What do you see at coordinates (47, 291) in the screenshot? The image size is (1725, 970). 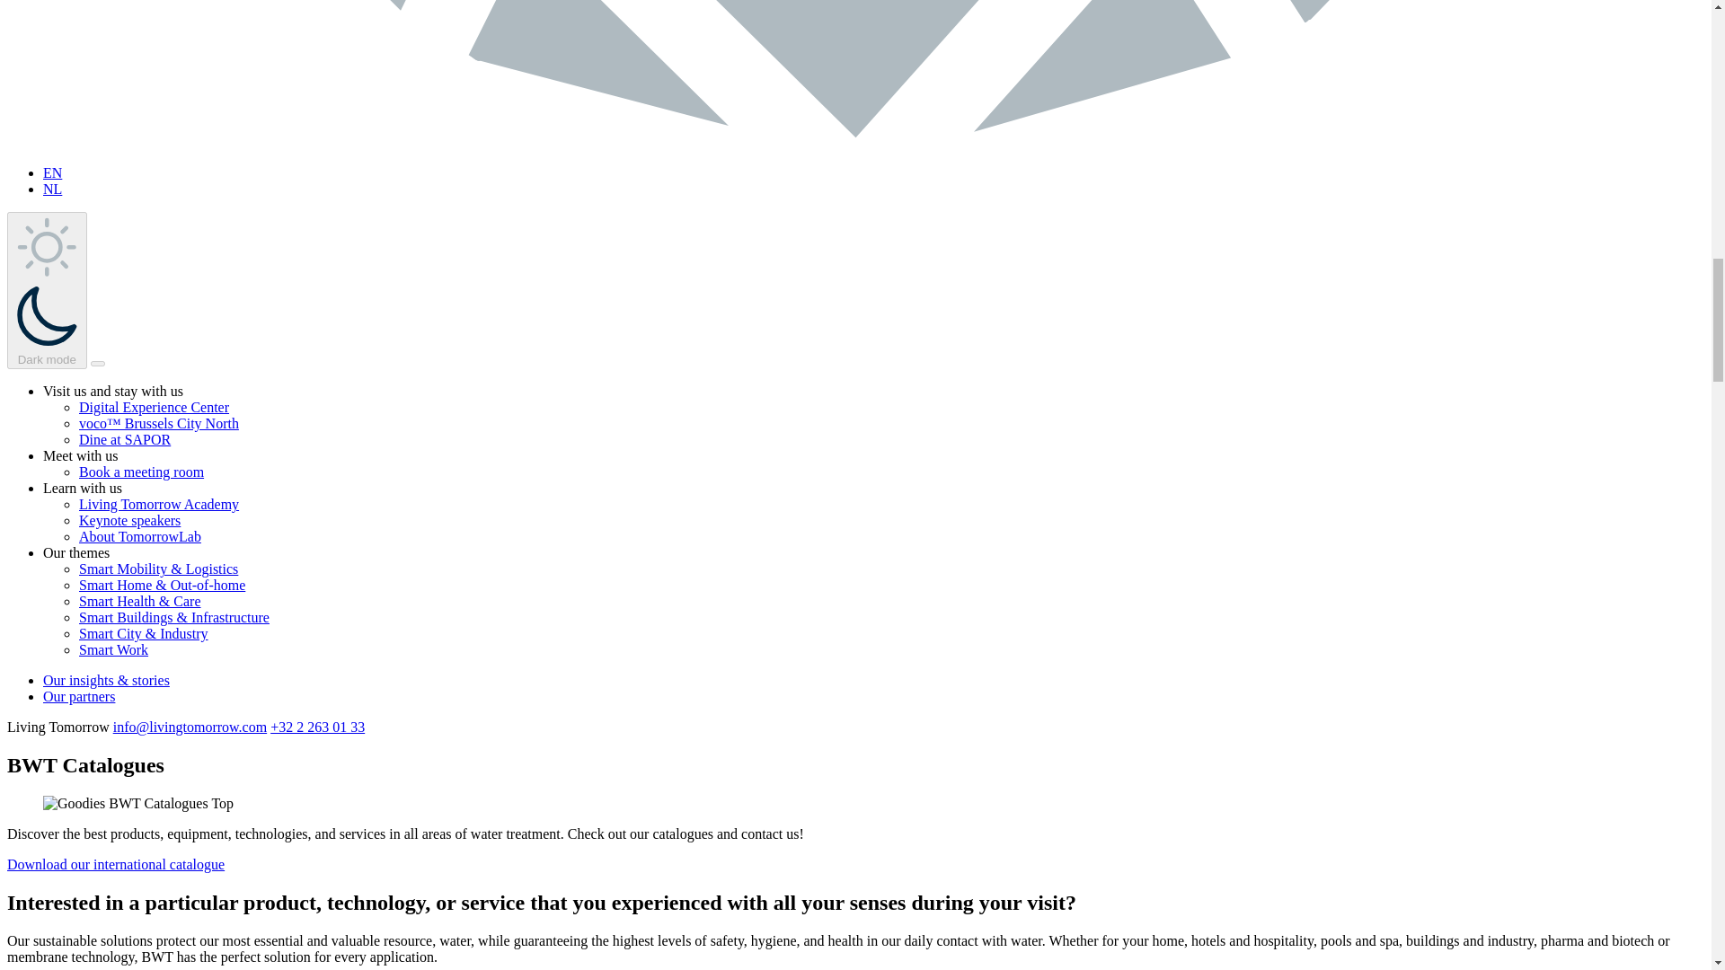 I see `Dark mode` at bounding box center [47, 291].